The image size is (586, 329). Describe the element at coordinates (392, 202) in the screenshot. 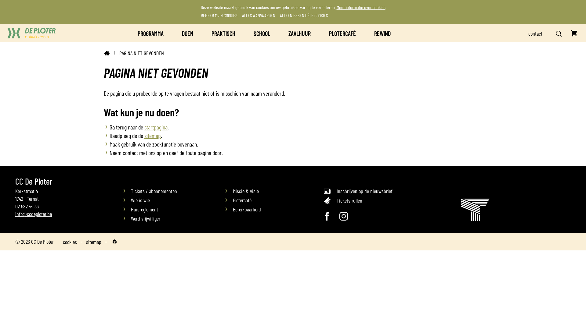

I see `Tickets ruilen` at that location.